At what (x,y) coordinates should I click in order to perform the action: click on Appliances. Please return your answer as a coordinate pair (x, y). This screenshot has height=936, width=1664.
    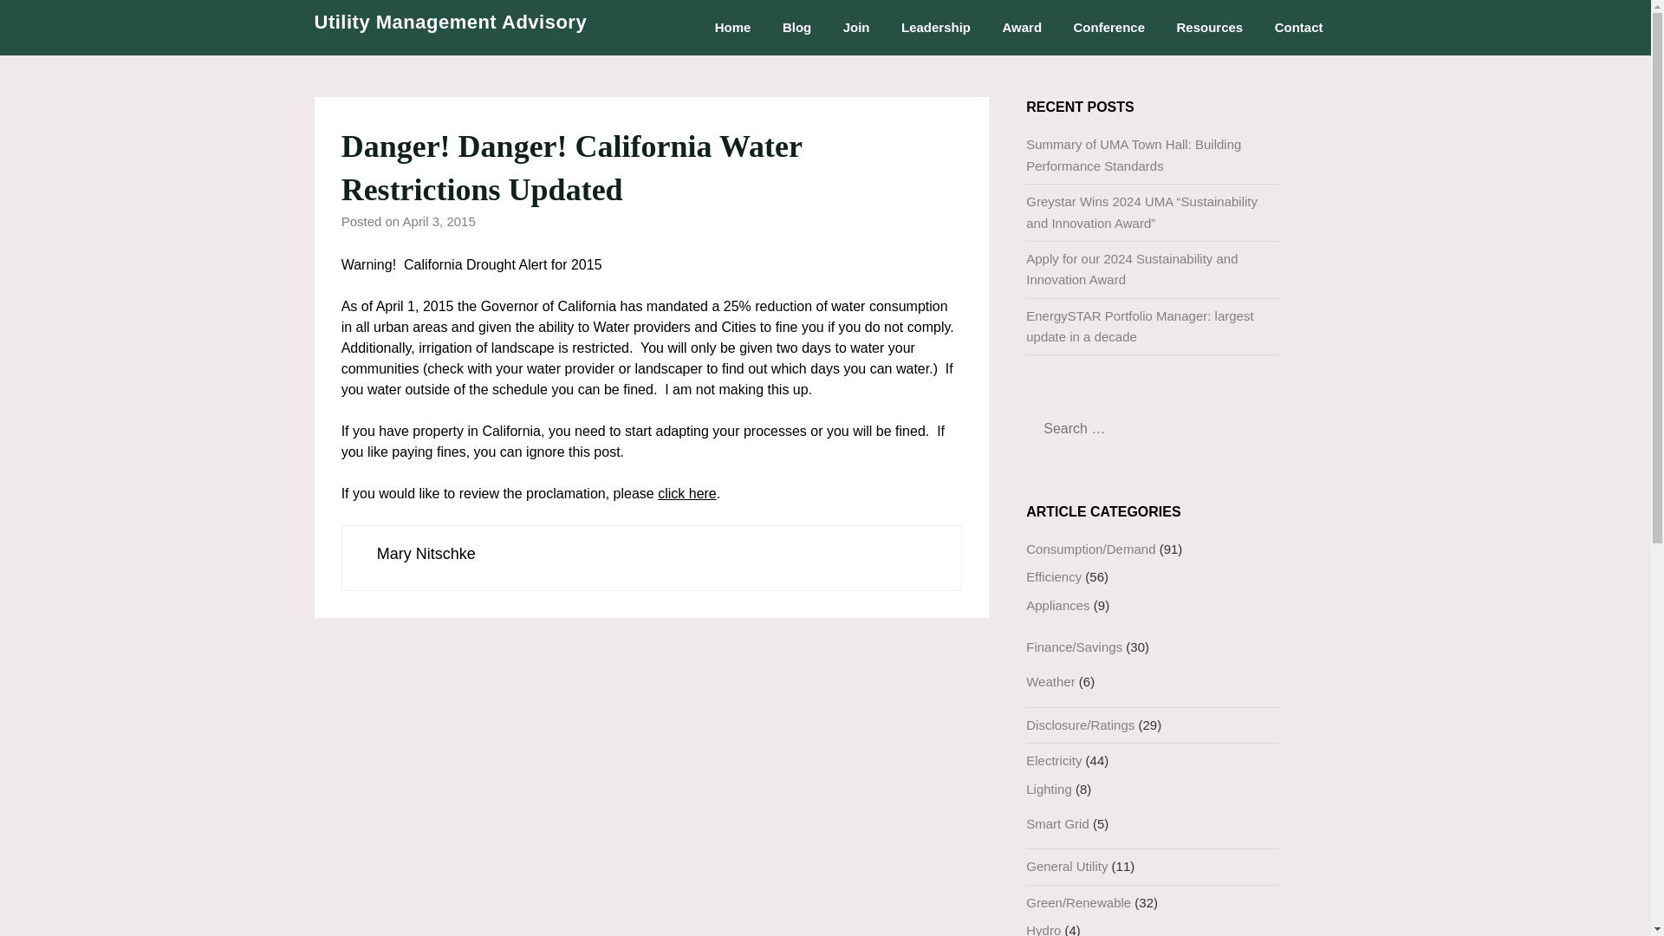
    Looking at the image, I should click on (1057, 605).